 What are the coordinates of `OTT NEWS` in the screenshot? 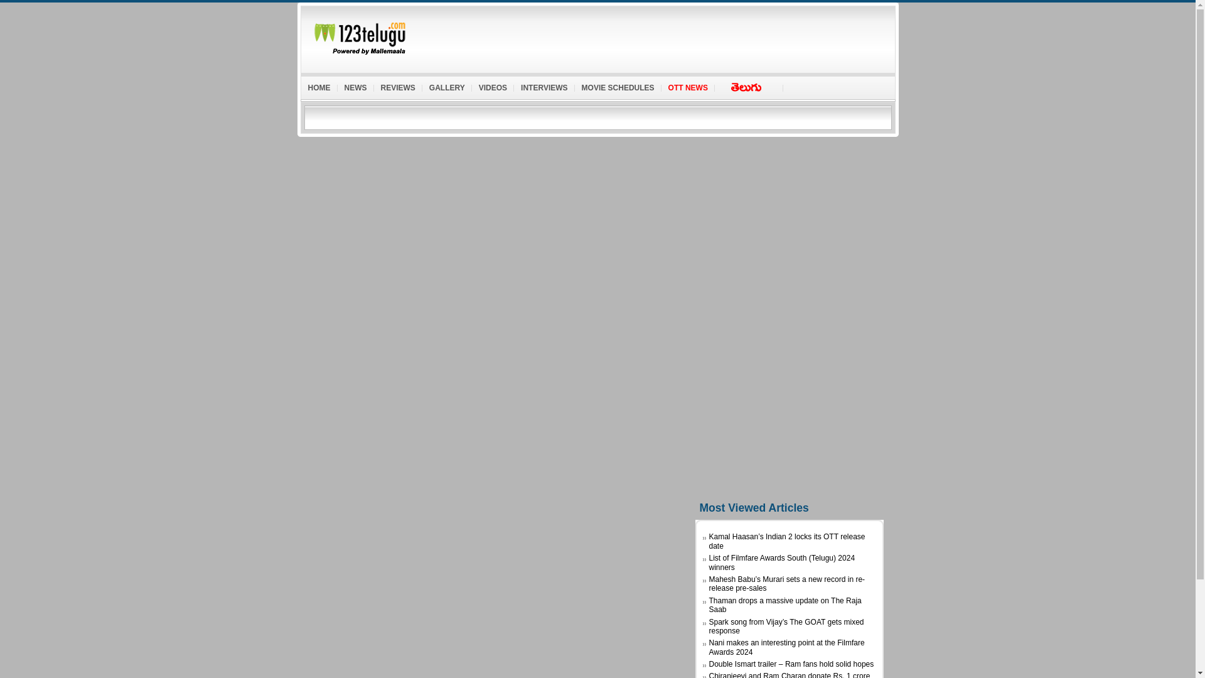 It's located at (688, 85).